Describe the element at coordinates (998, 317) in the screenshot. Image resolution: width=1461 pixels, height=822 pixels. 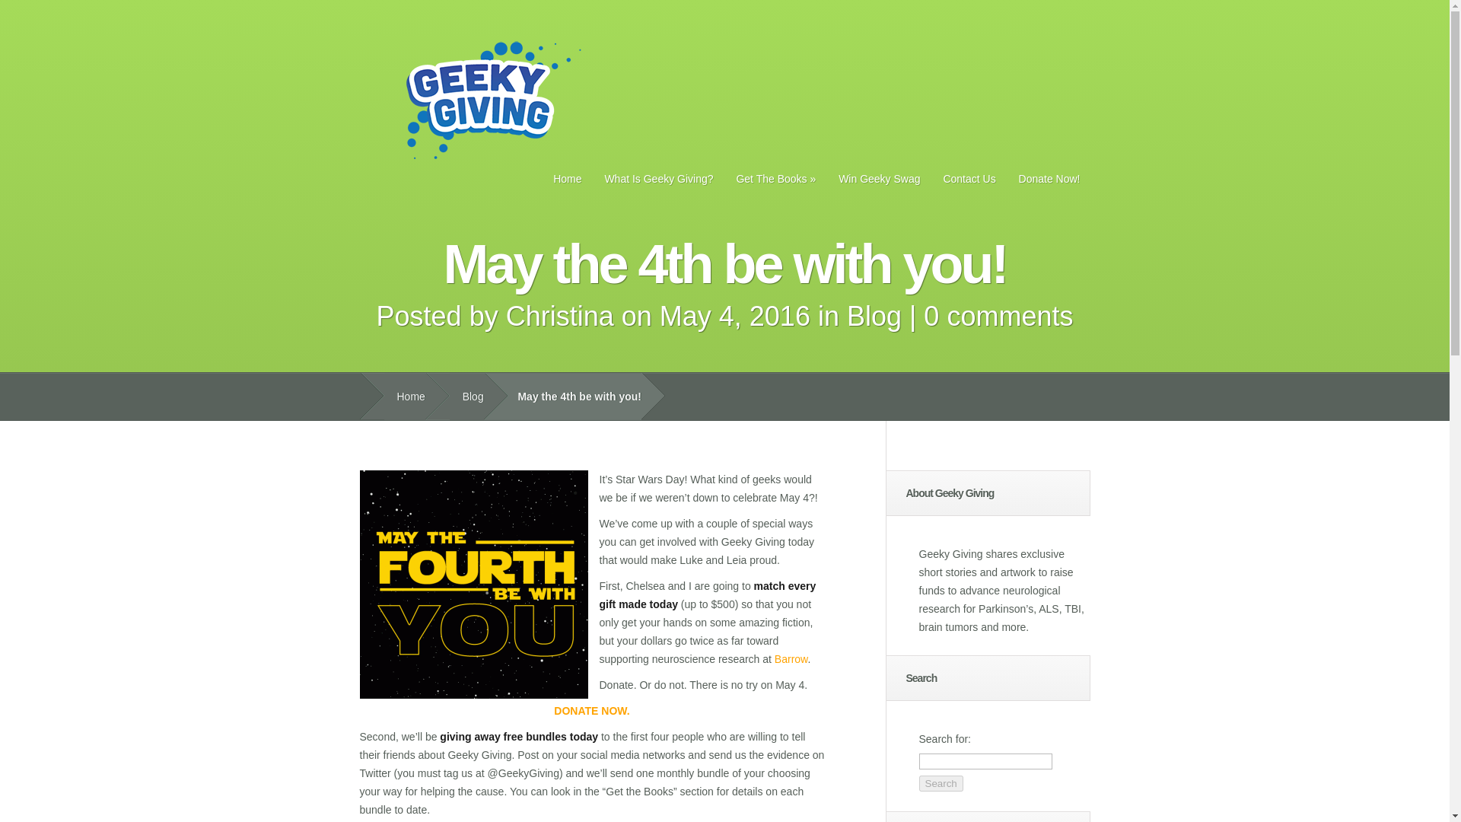
I see `0 comments` at that location.